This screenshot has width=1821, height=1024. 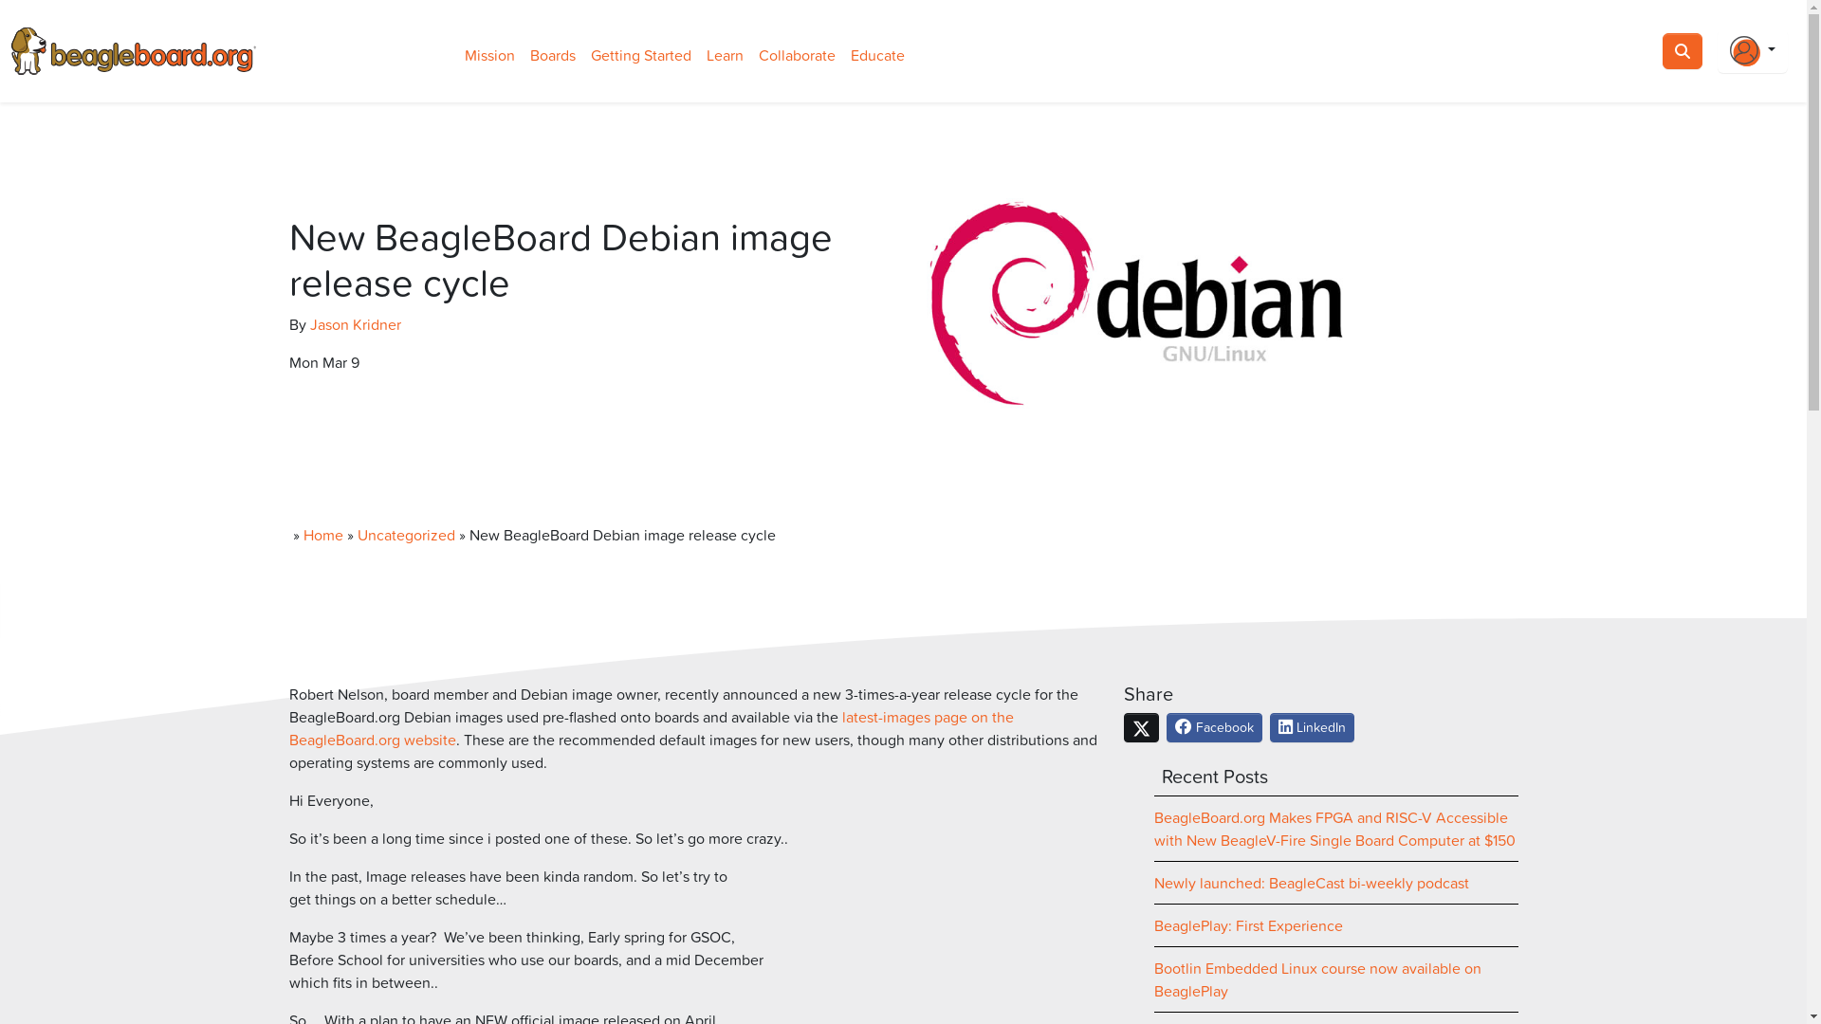 What do you see at coordinates (878, 55) in the screenshot?
I see `Educate` at bounding box center [878, 55].